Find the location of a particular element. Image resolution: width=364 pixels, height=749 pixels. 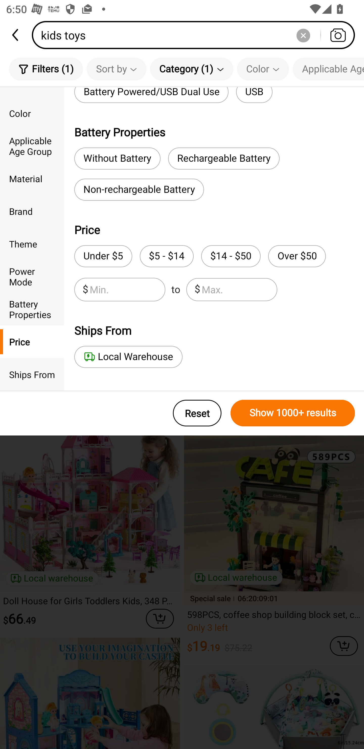

Non-rechargeable Battery is located at coordinates (139, 190).